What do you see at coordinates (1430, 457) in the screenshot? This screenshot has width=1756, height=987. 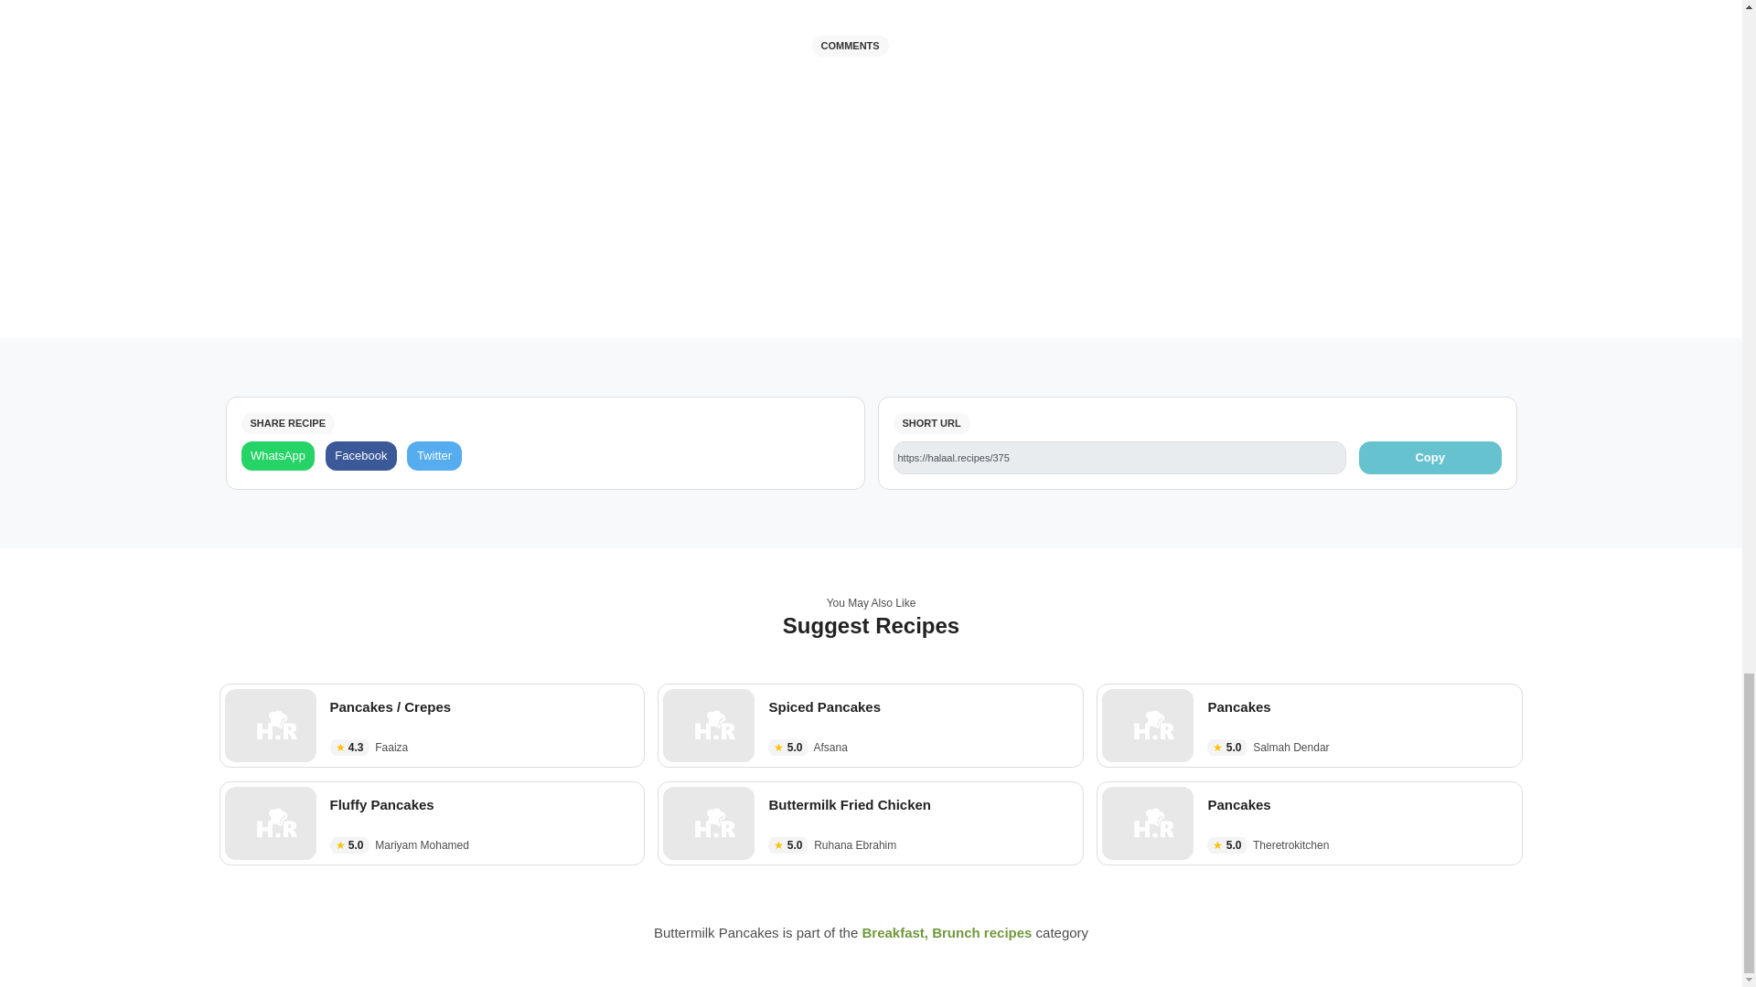 I see `Copy` at bounding box center [1430, 457].